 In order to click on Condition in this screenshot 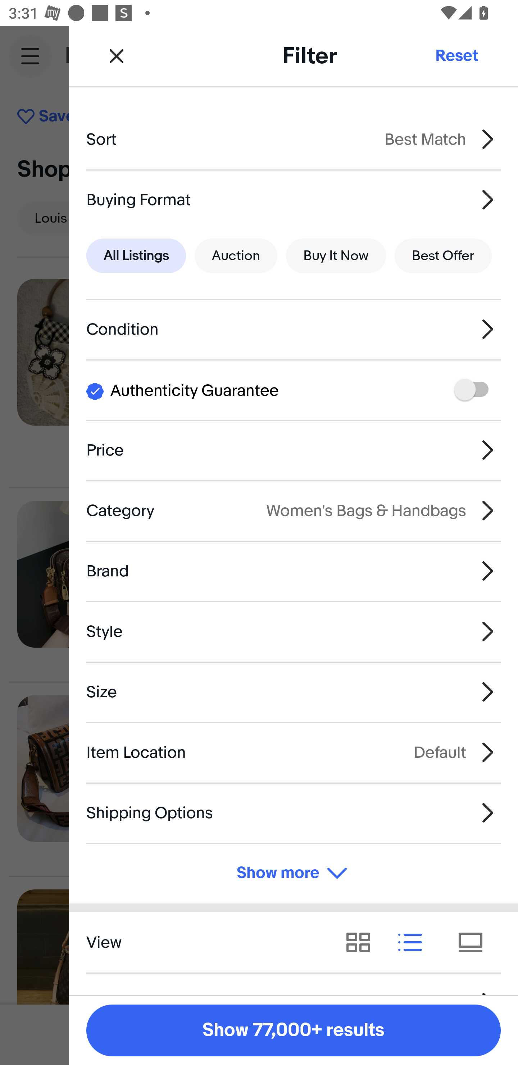, I will do `click(294, 330)`.